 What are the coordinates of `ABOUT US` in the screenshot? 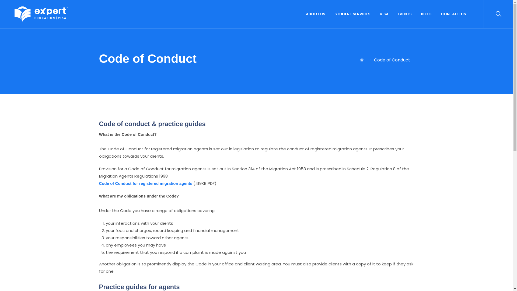 It's located at (316, 14).